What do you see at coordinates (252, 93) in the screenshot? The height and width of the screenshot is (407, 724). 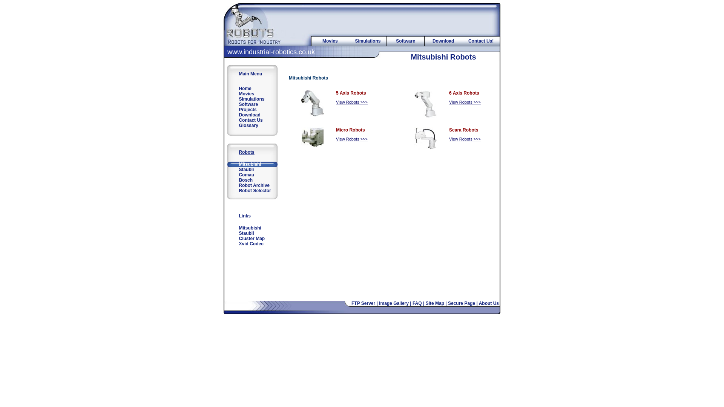 I see `Movies` at bounding box center [252, 93].